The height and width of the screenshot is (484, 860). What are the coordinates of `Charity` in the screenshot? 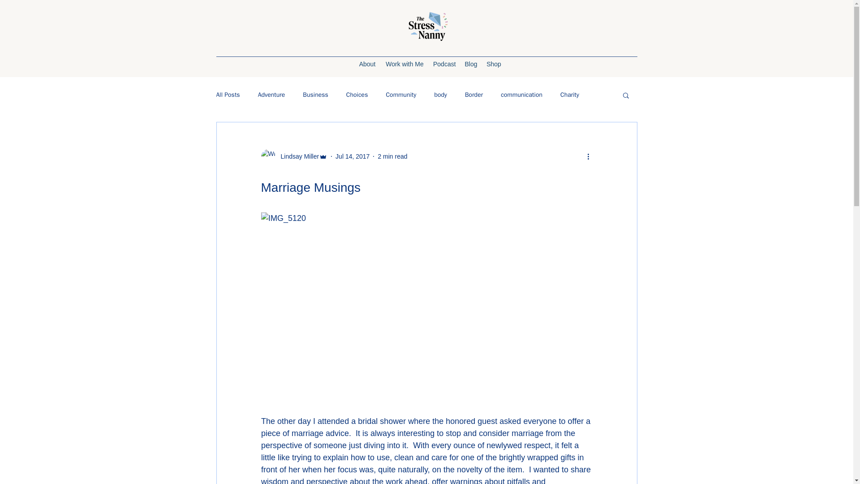 It's located at (570, 95).